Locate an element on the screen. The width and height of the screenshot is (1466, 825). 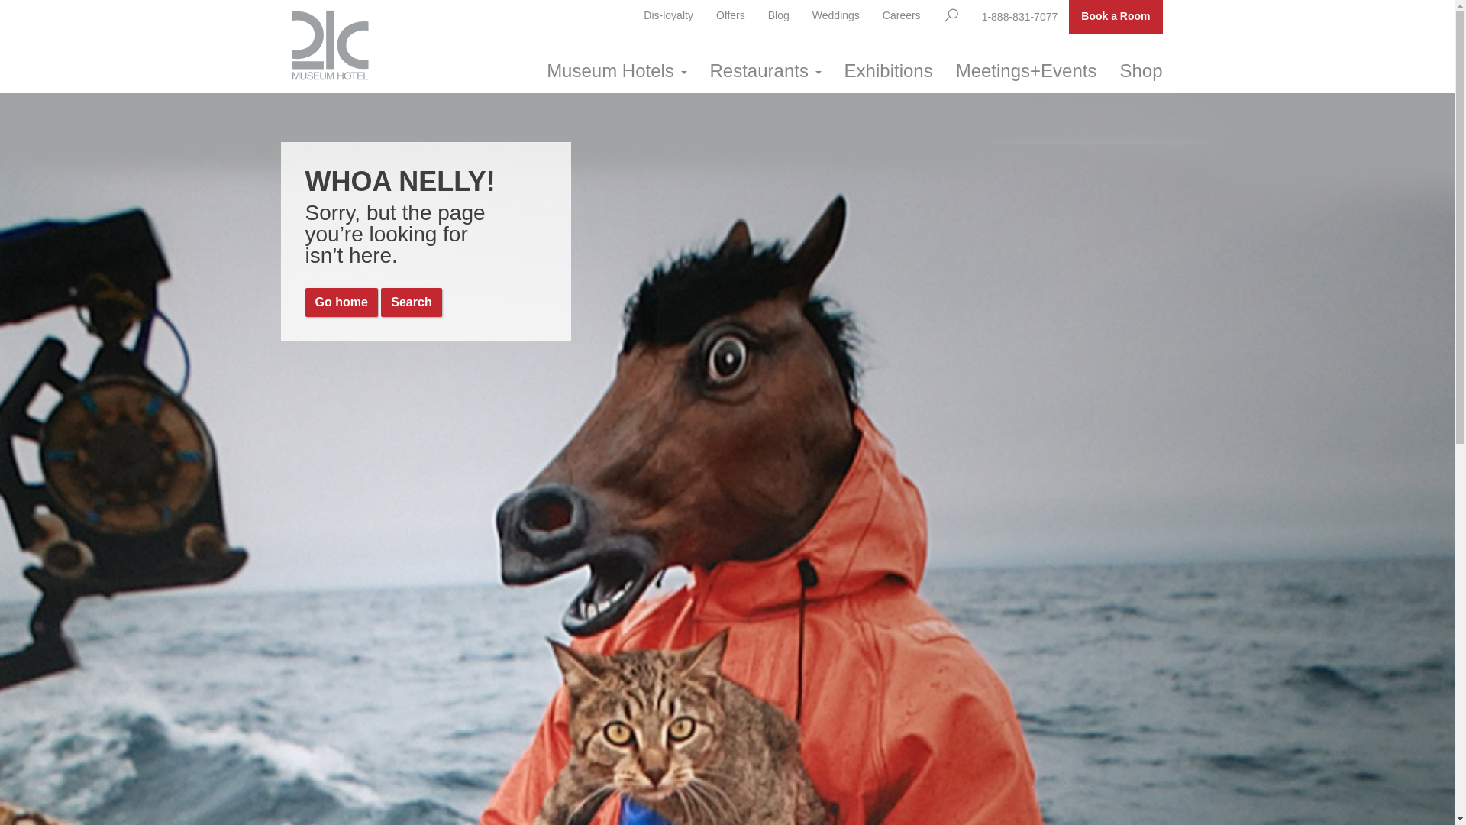
Search is located at coordinates (411, 302).